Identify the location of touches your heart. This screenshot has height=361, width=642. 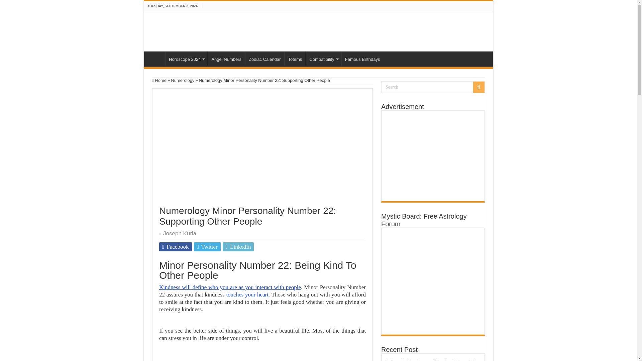
(247, 294).